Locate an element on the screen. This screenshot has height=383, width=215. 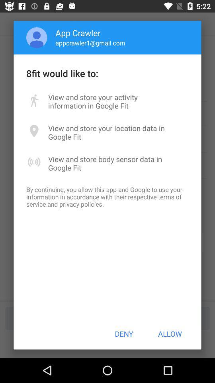
press the item below the by continuing you item is located at coordinates (124, 334).